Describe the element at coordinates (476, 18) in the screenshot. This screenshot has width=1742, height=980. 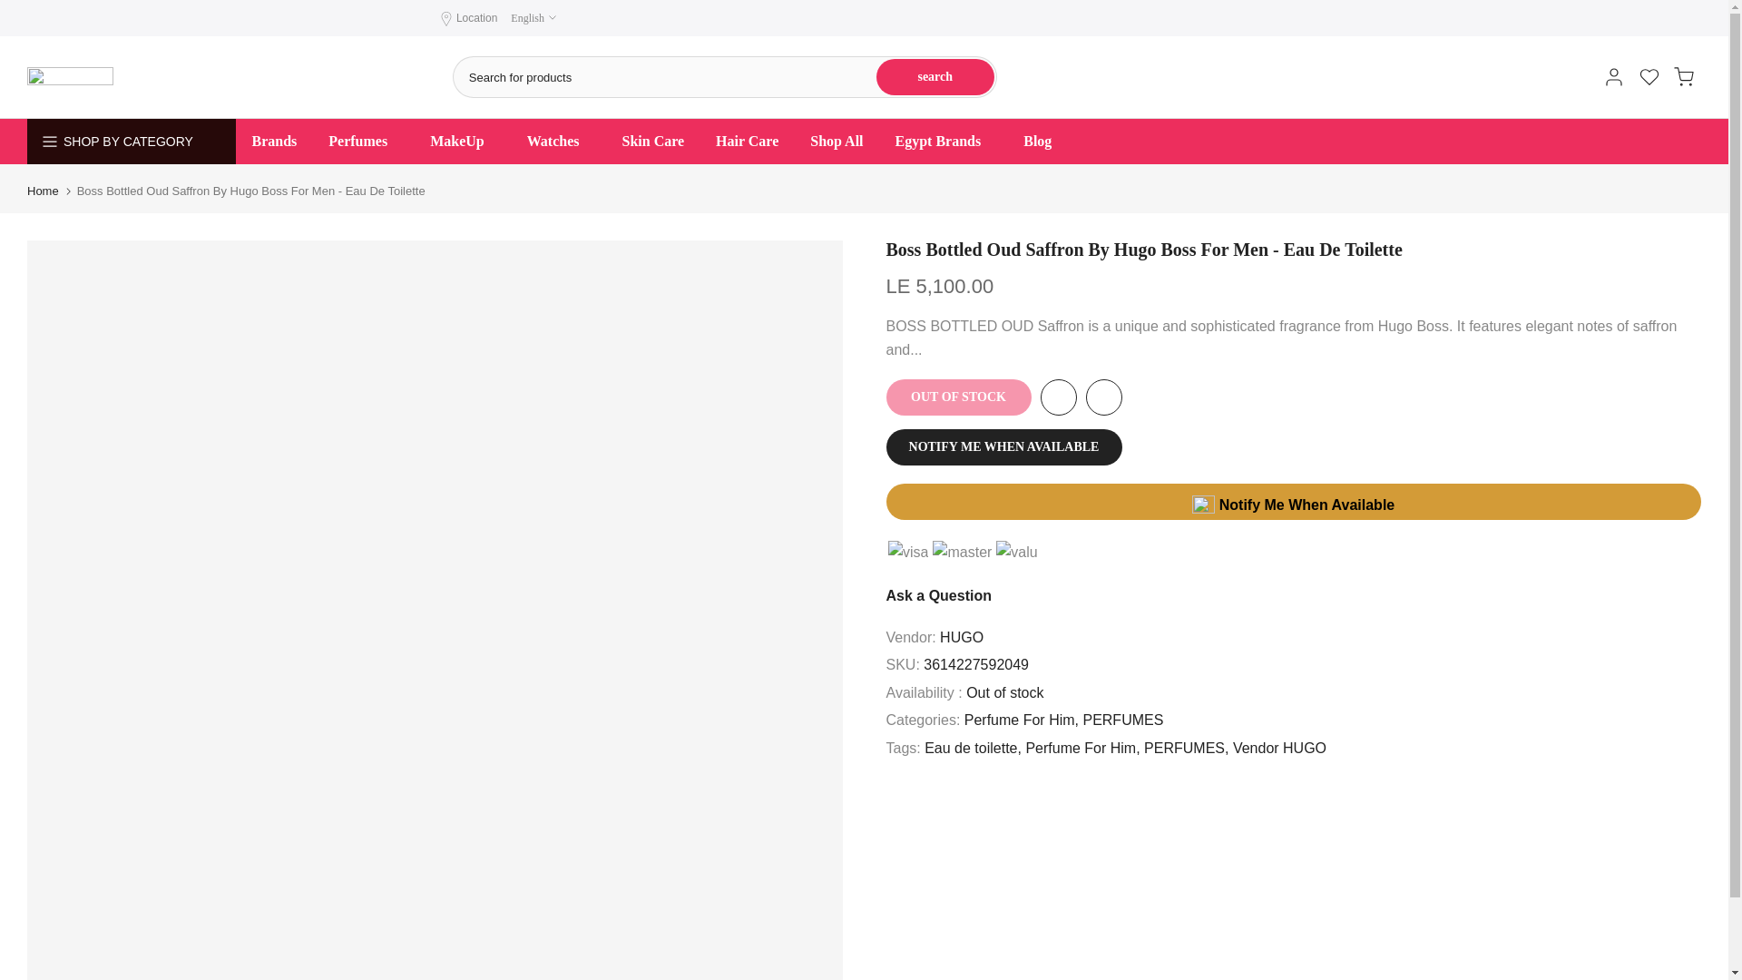
I see `Location` at that location.